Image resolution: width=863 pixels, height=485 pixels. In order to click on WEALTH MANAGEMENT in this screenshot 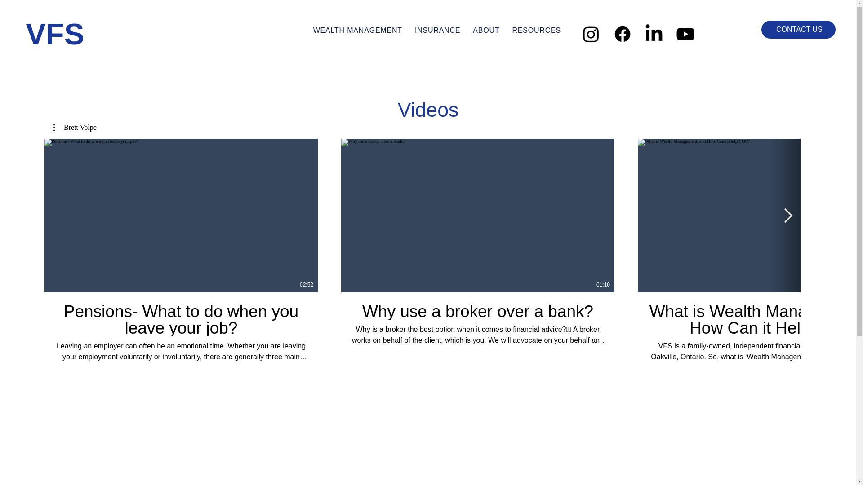, I will do `click(358, 31)`.